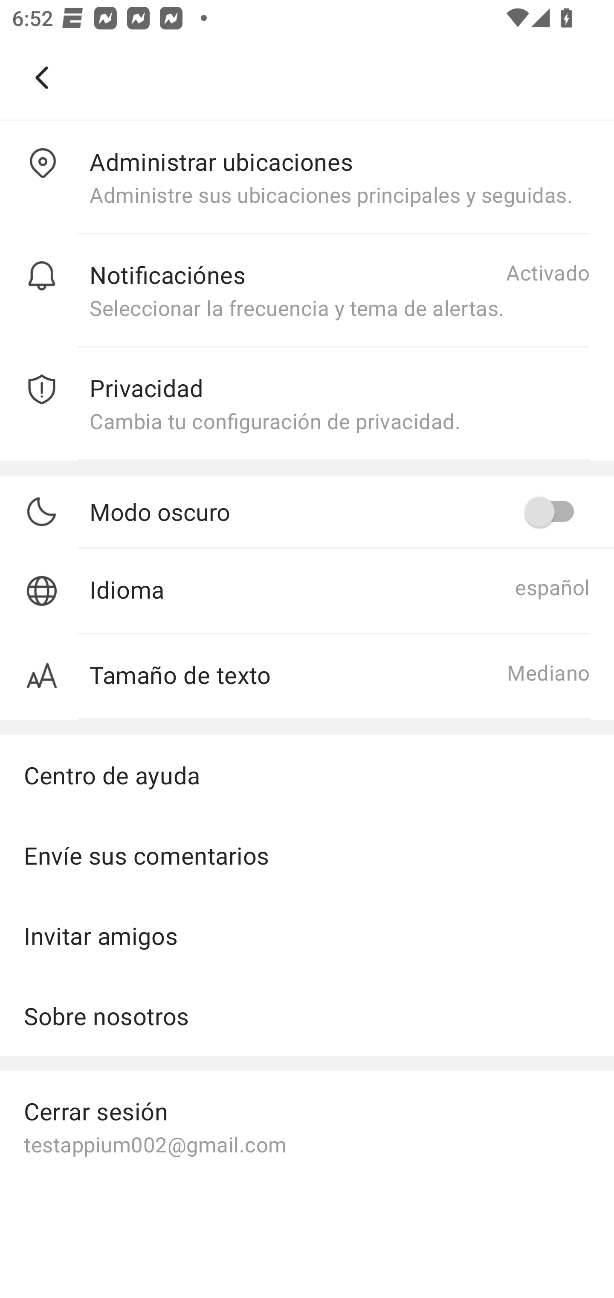  I want to click on Centro de ayuda, so click(307, 775).